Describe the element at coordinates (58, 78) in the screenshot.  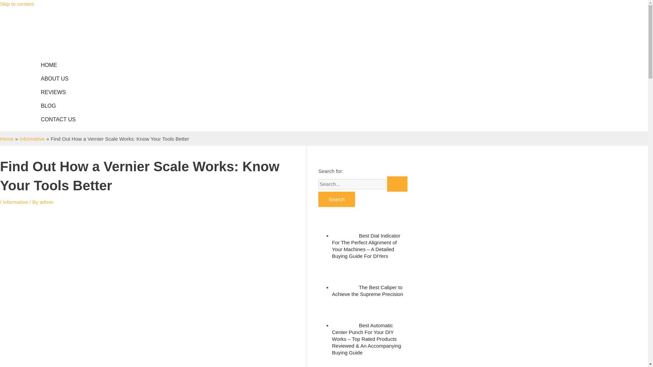
I see `ABOUT US` at that location.